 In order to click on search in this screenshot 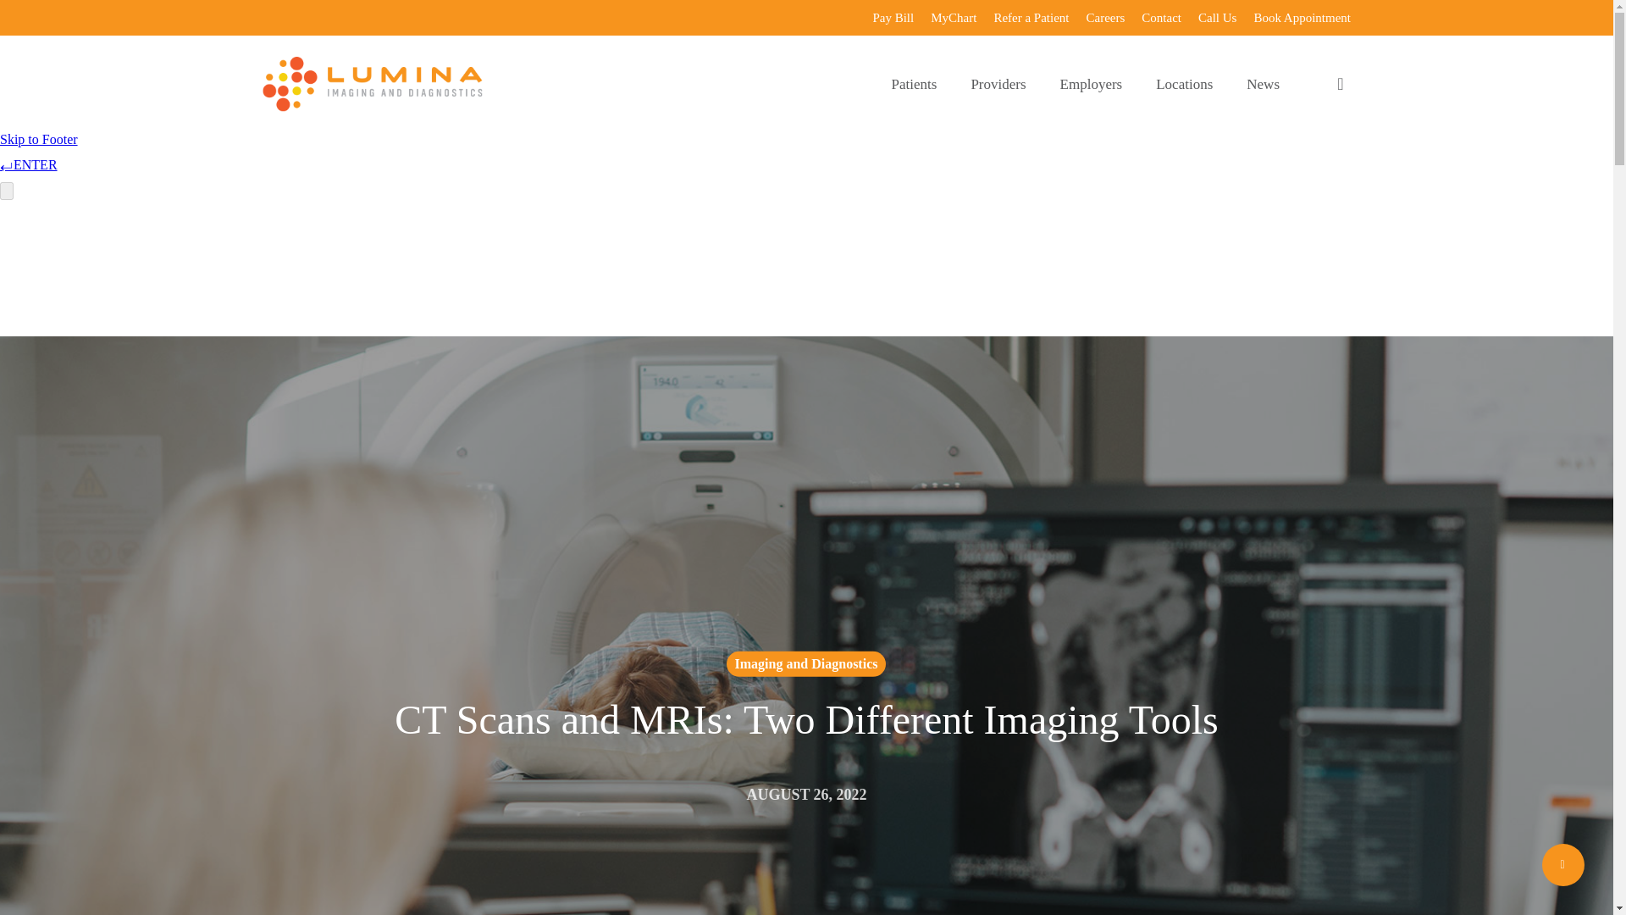, I will do `click(1340, 84)`.